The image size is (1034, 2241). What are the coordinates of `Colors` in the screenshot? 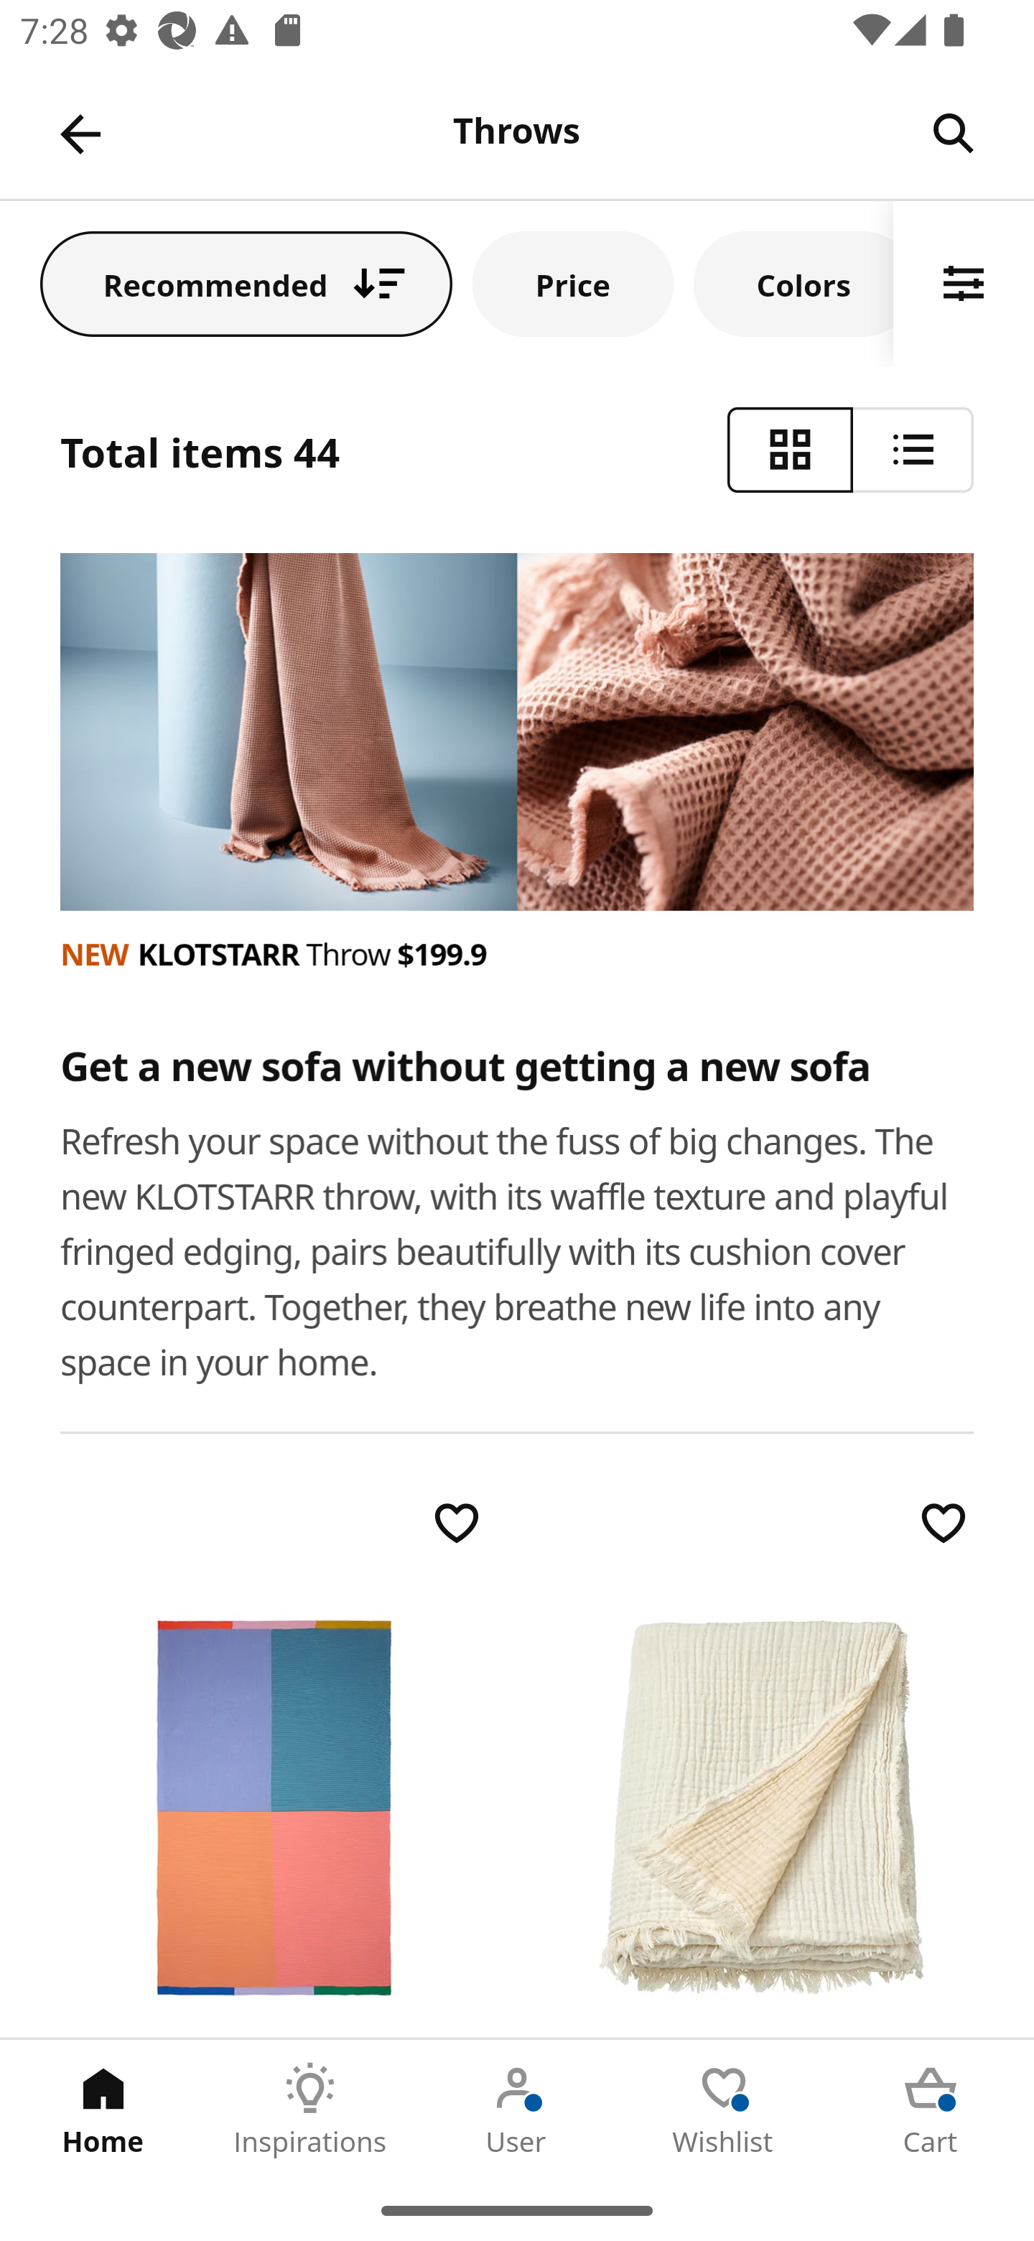 It's located at (793, 283).